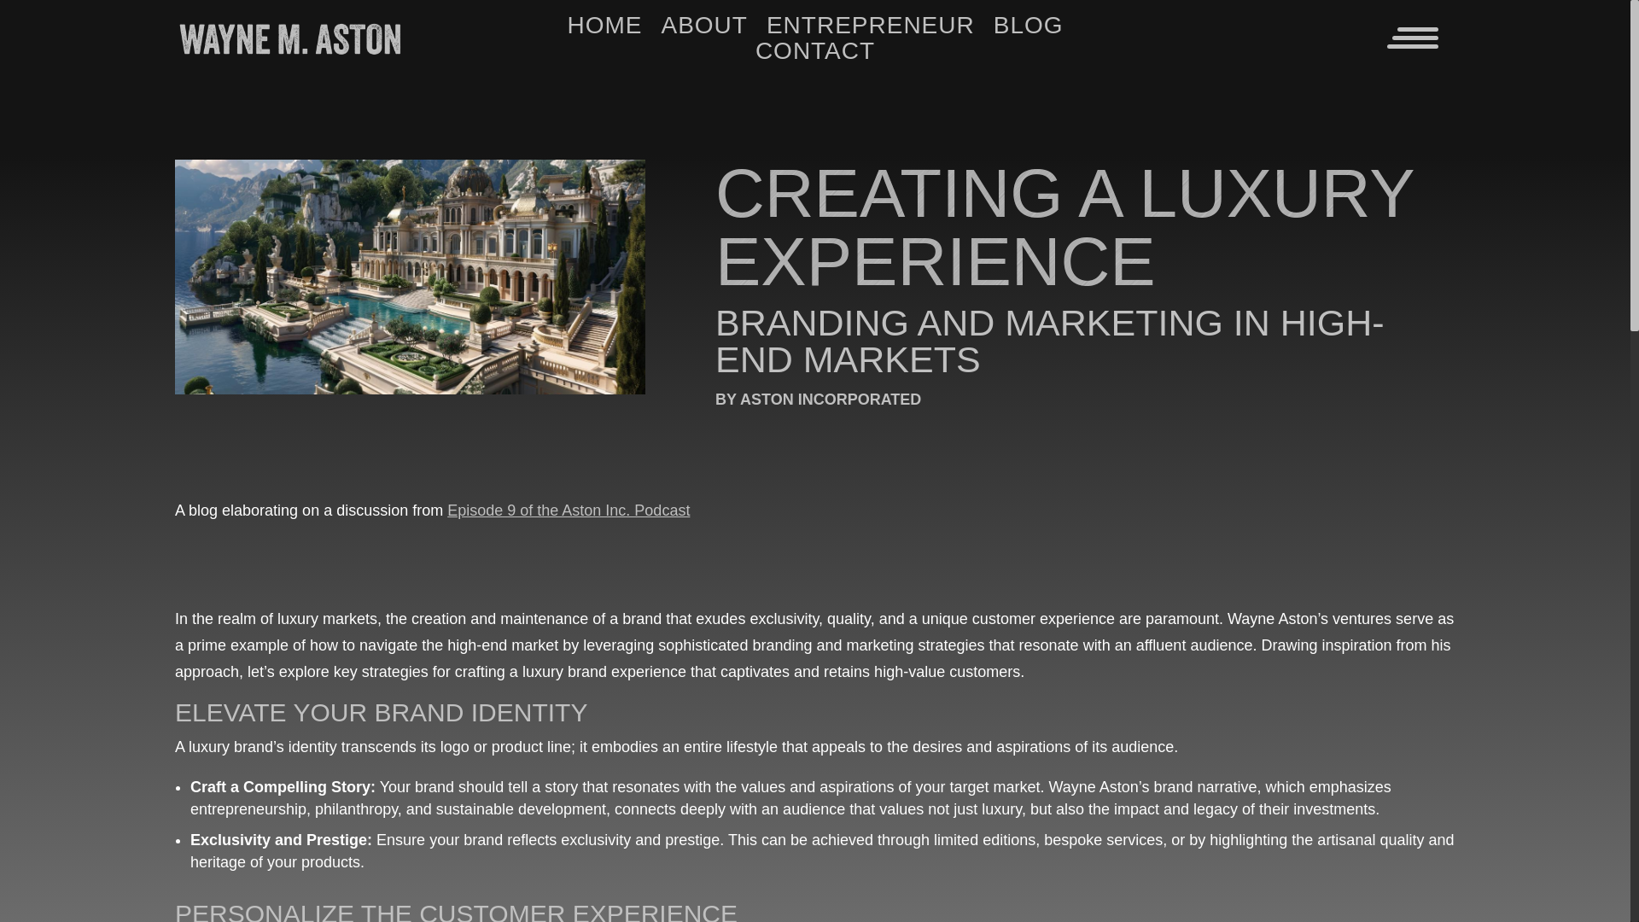 The width and height of the screenshot is (1639, 922). What do you see at coordinates (871, 29) in the screenshot?
I see `ENTREPRENEUR` at bounding box center [871, 29].